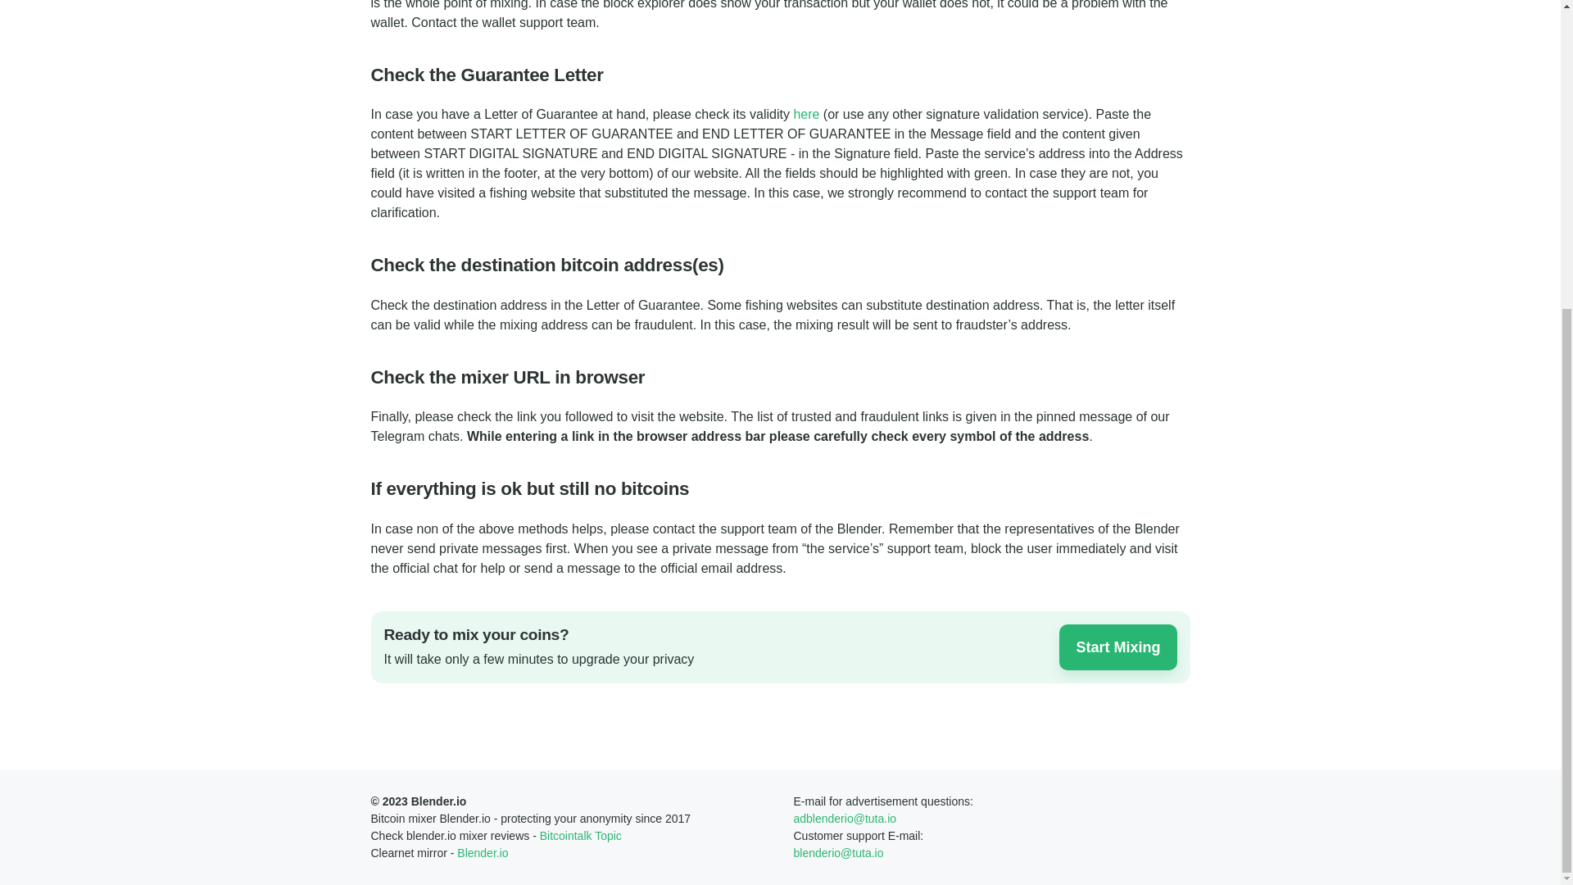 This screenshot has height=885, width=1573. What do you see at coordinates (483, 852) in the screenshot?
I see `Blender.io` at bounding box center [483, 852].